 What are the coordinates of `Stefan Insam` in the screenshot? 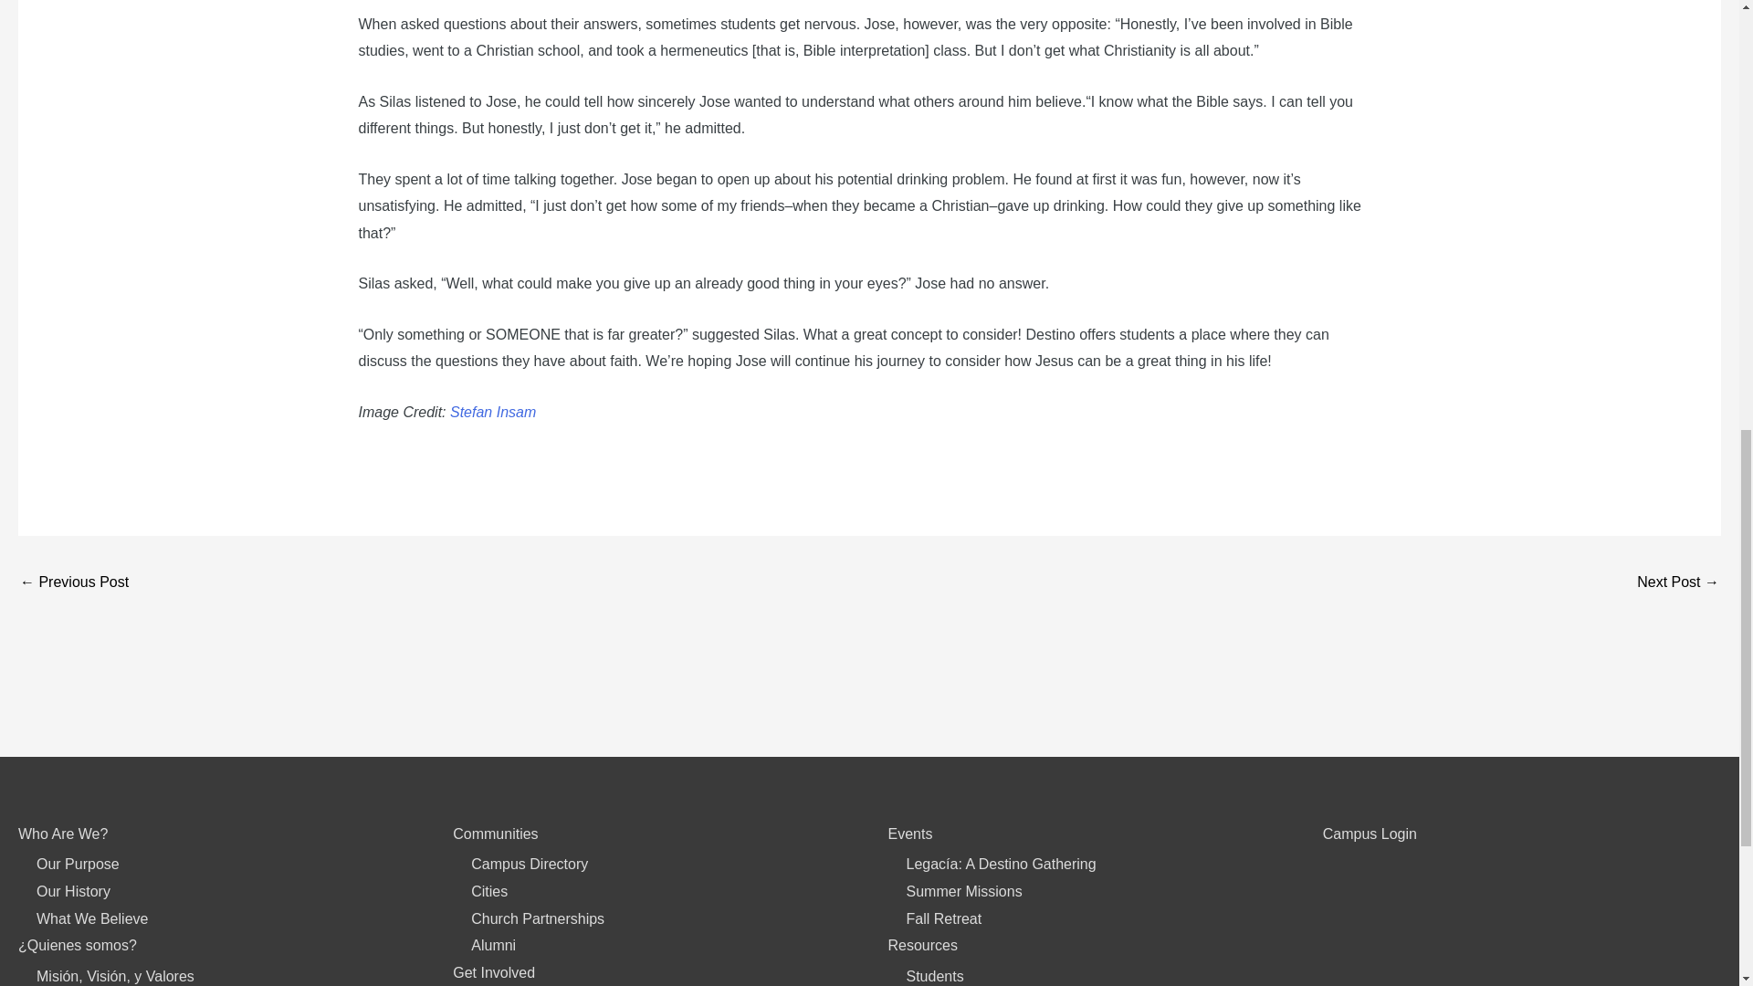 It's located at (493, 412).